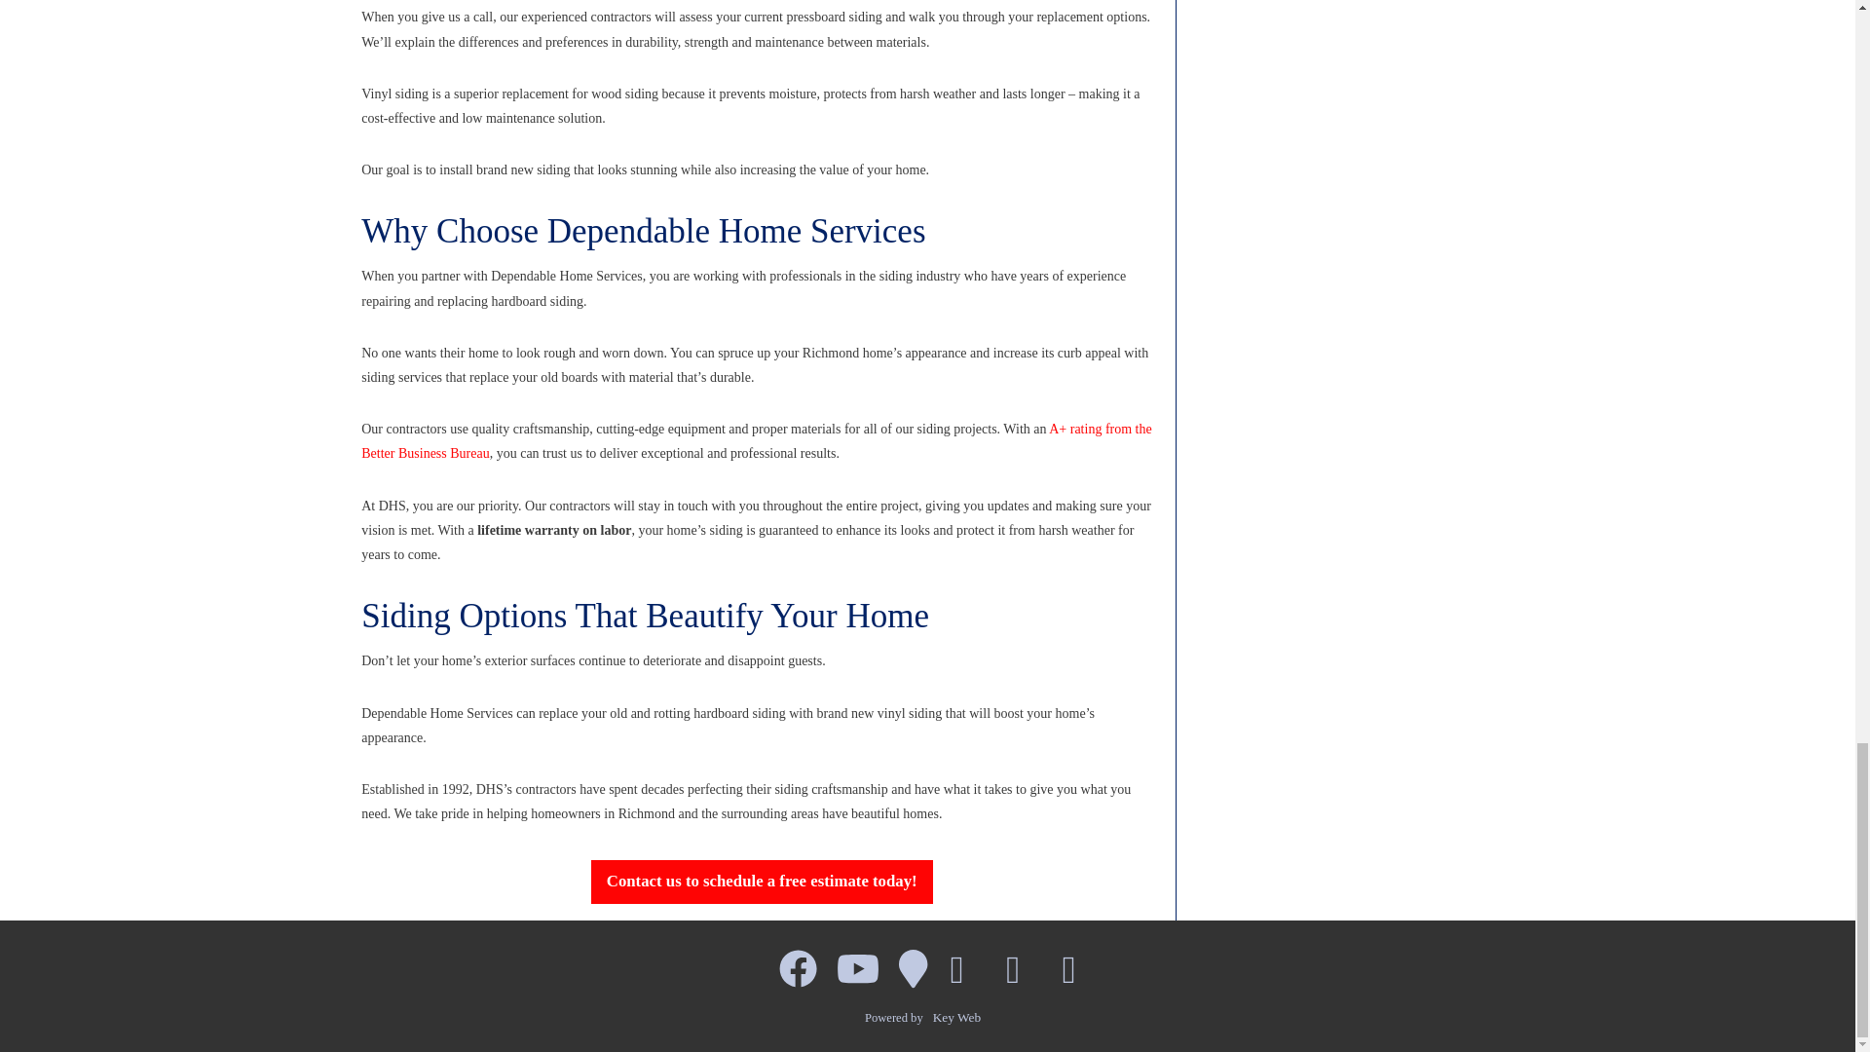  Describe the element at coordinates (797, 970) in the screenshot. I see `Facebook` at that location.